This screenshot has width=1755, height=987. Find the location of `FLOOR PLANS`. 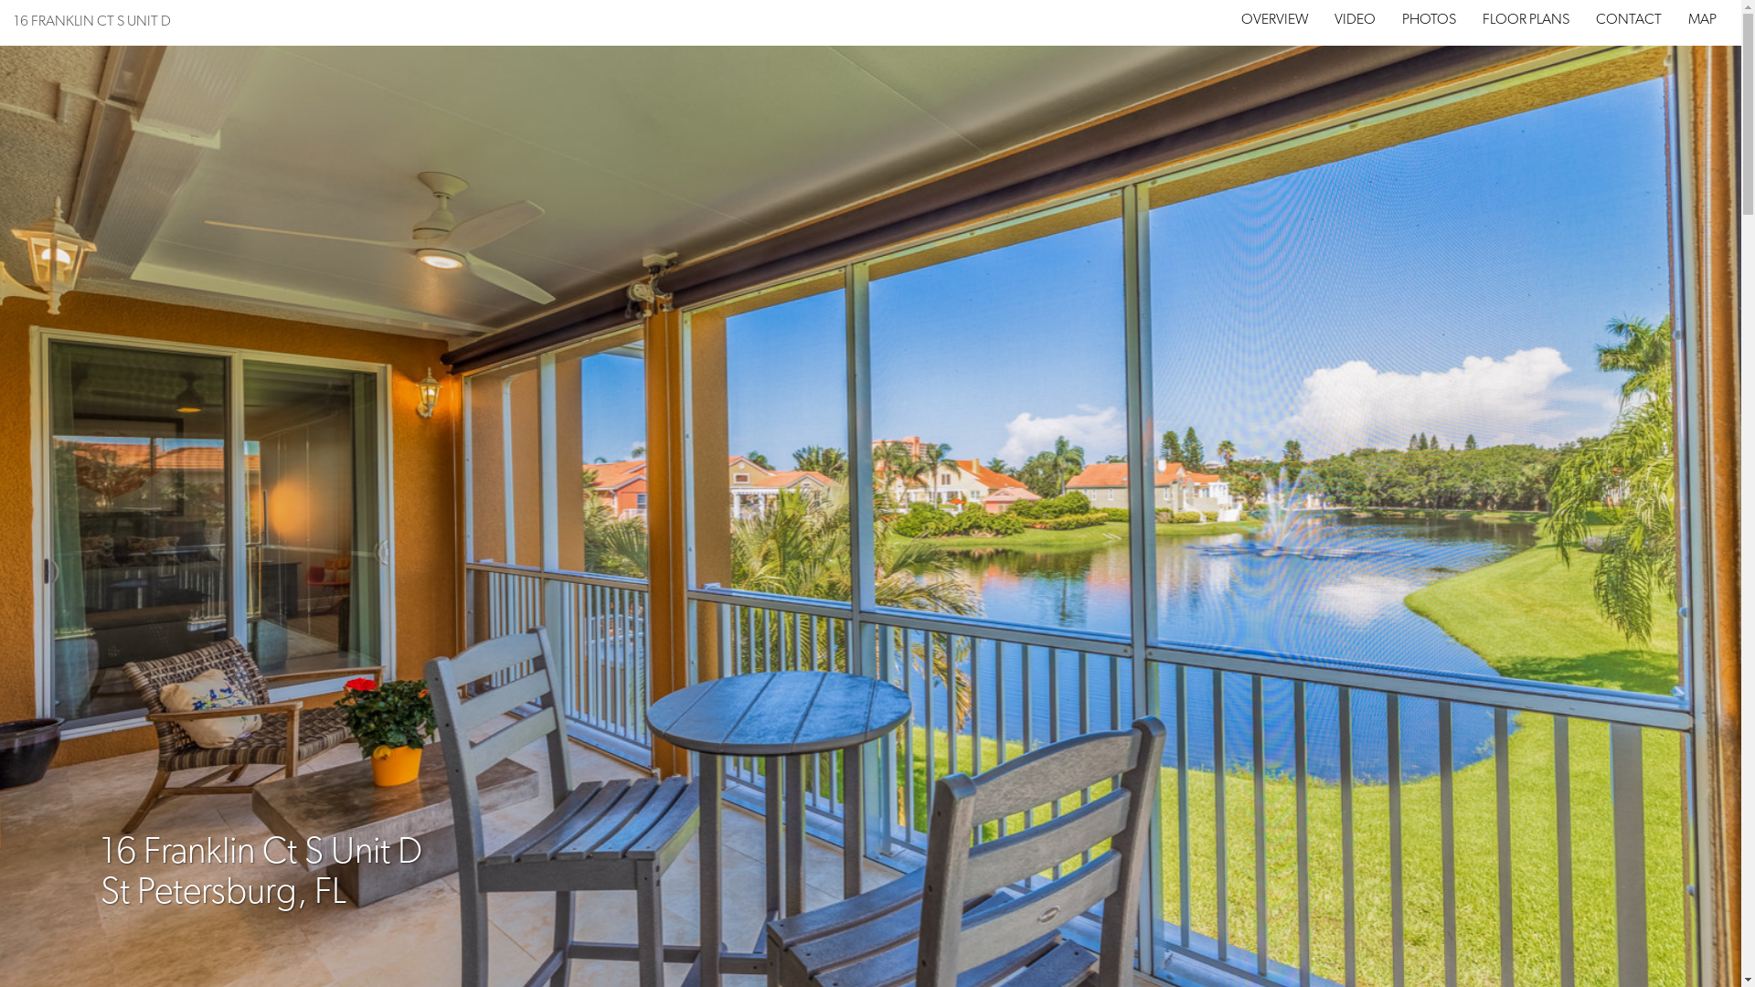

FLOOR PLANS is located at coordinates (1526, 20).